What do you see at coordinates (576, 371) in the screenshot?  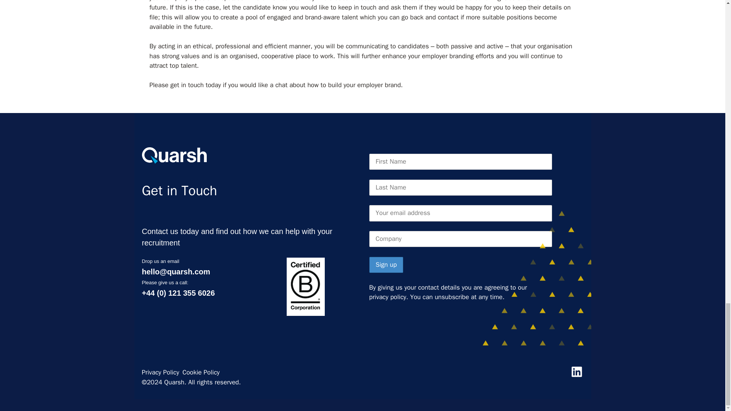 I see `LinkedIn` at bounding box center [576, 371].